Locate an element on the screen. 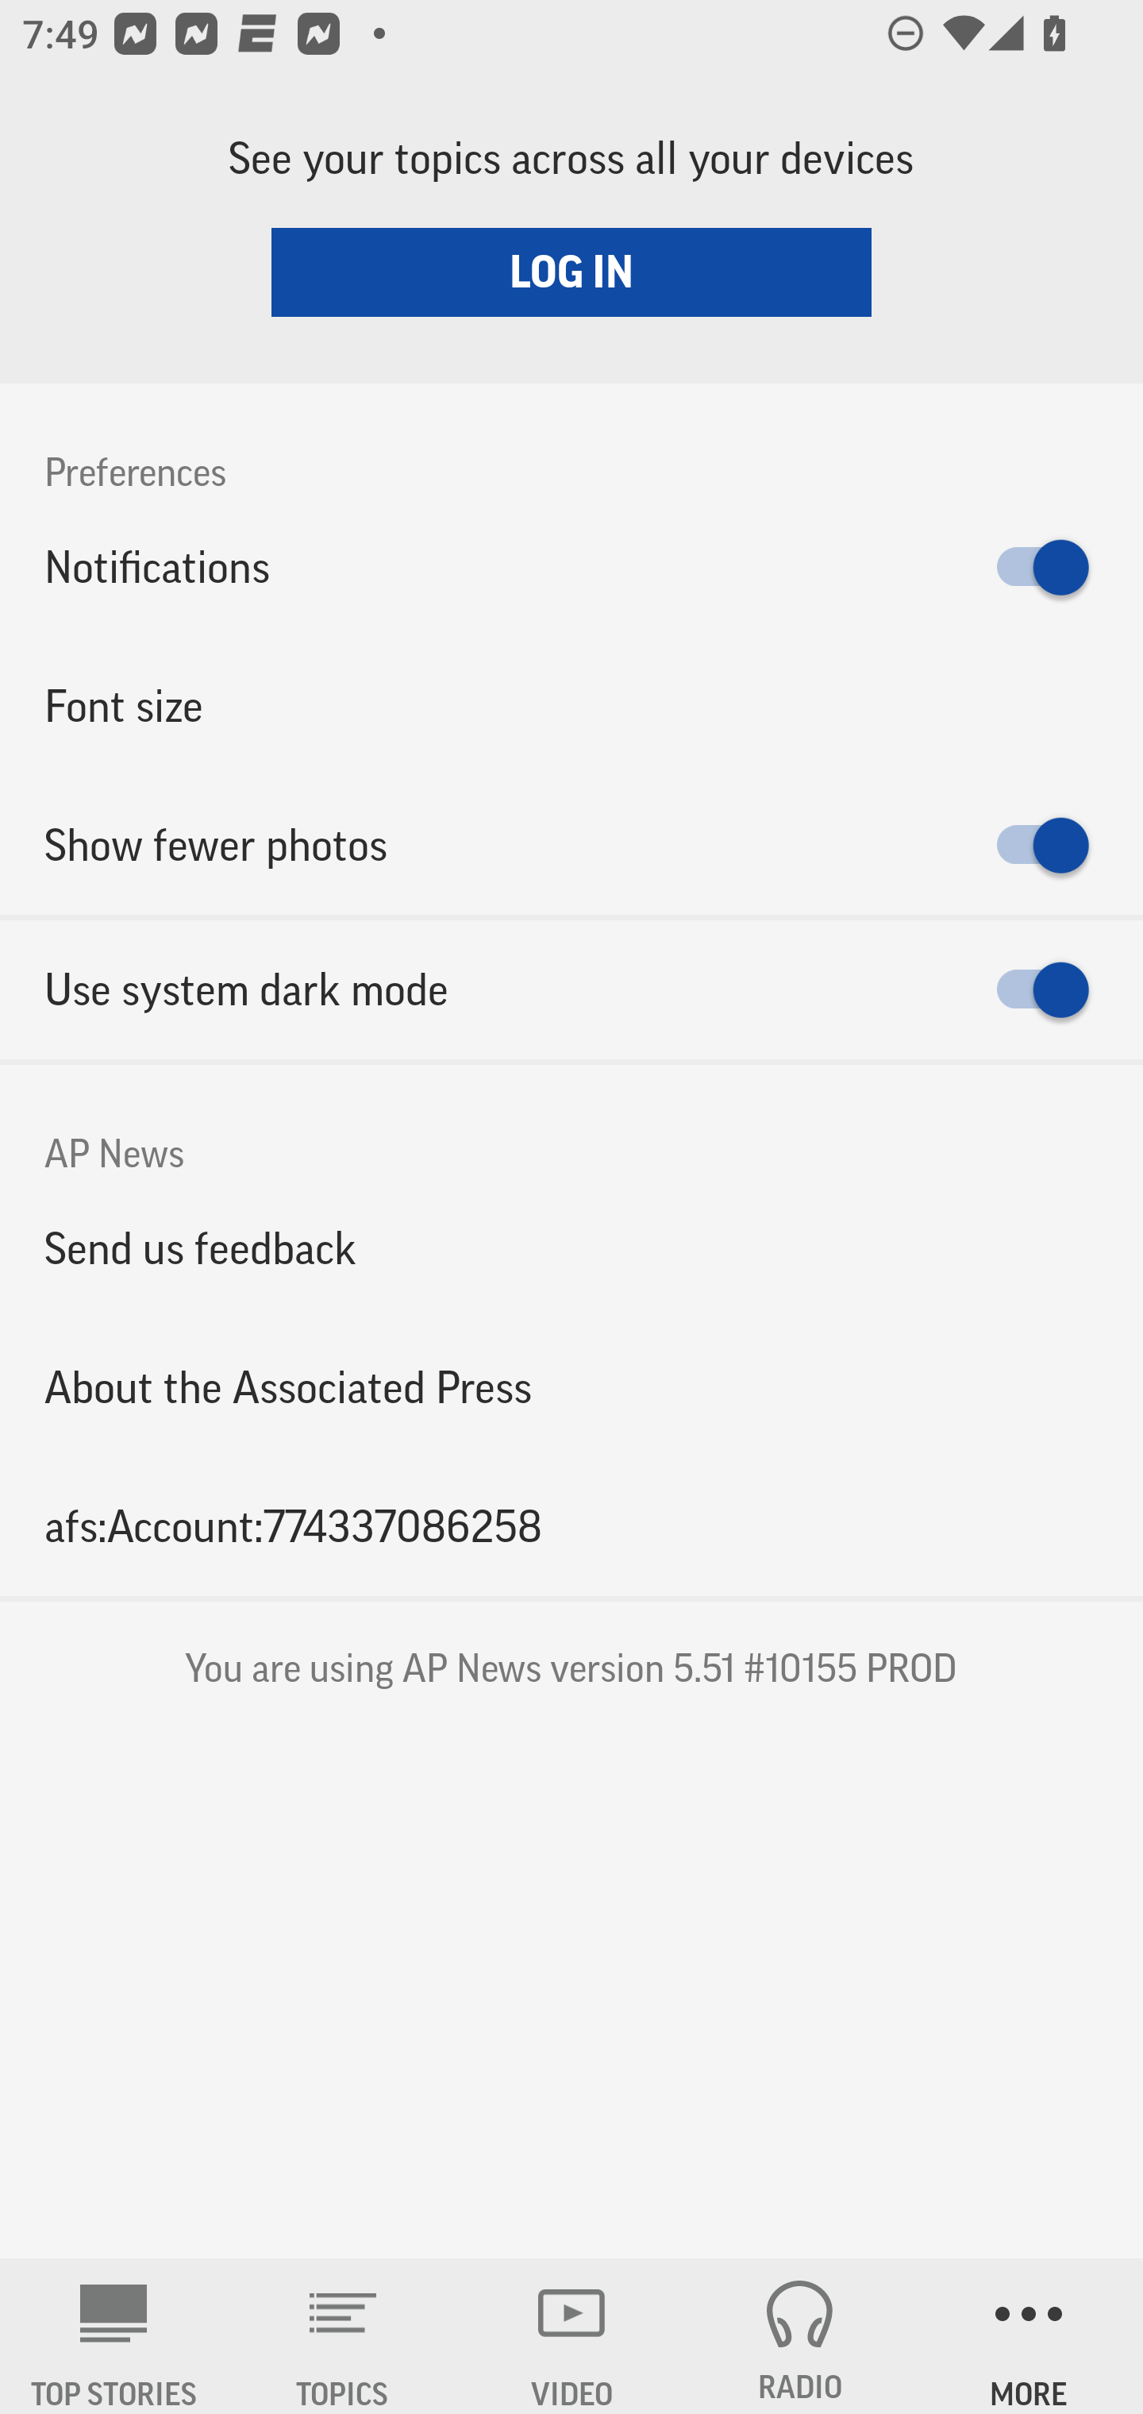 This screenshot has width=1143, height=2414. Notifications is located at coordinates (571, 567).